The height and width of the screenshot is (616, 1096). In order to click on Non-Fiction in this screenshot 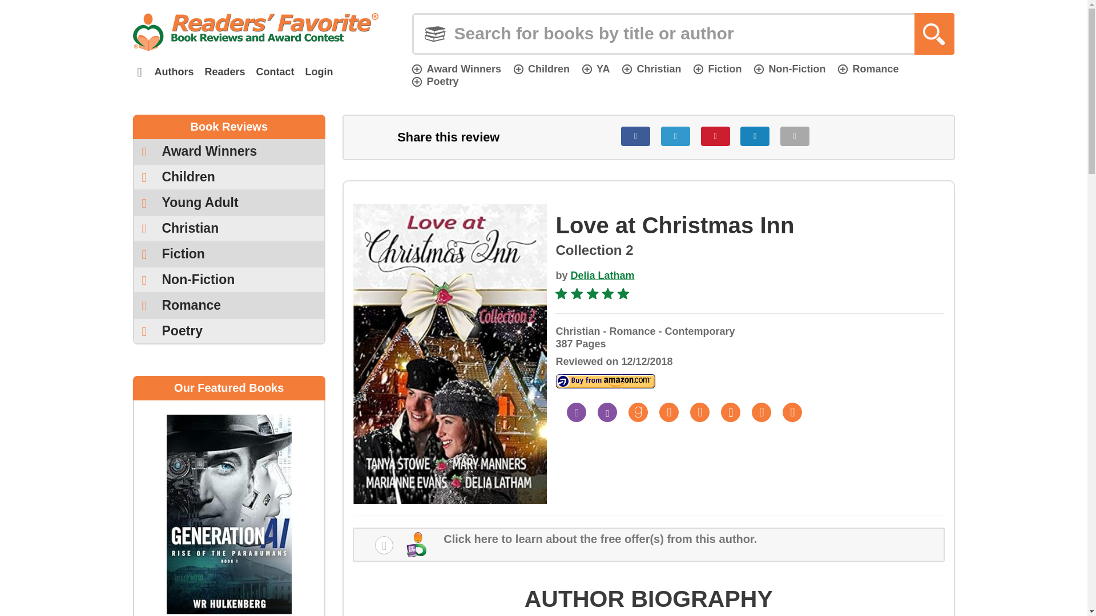, I will do `click(789, 68)`.